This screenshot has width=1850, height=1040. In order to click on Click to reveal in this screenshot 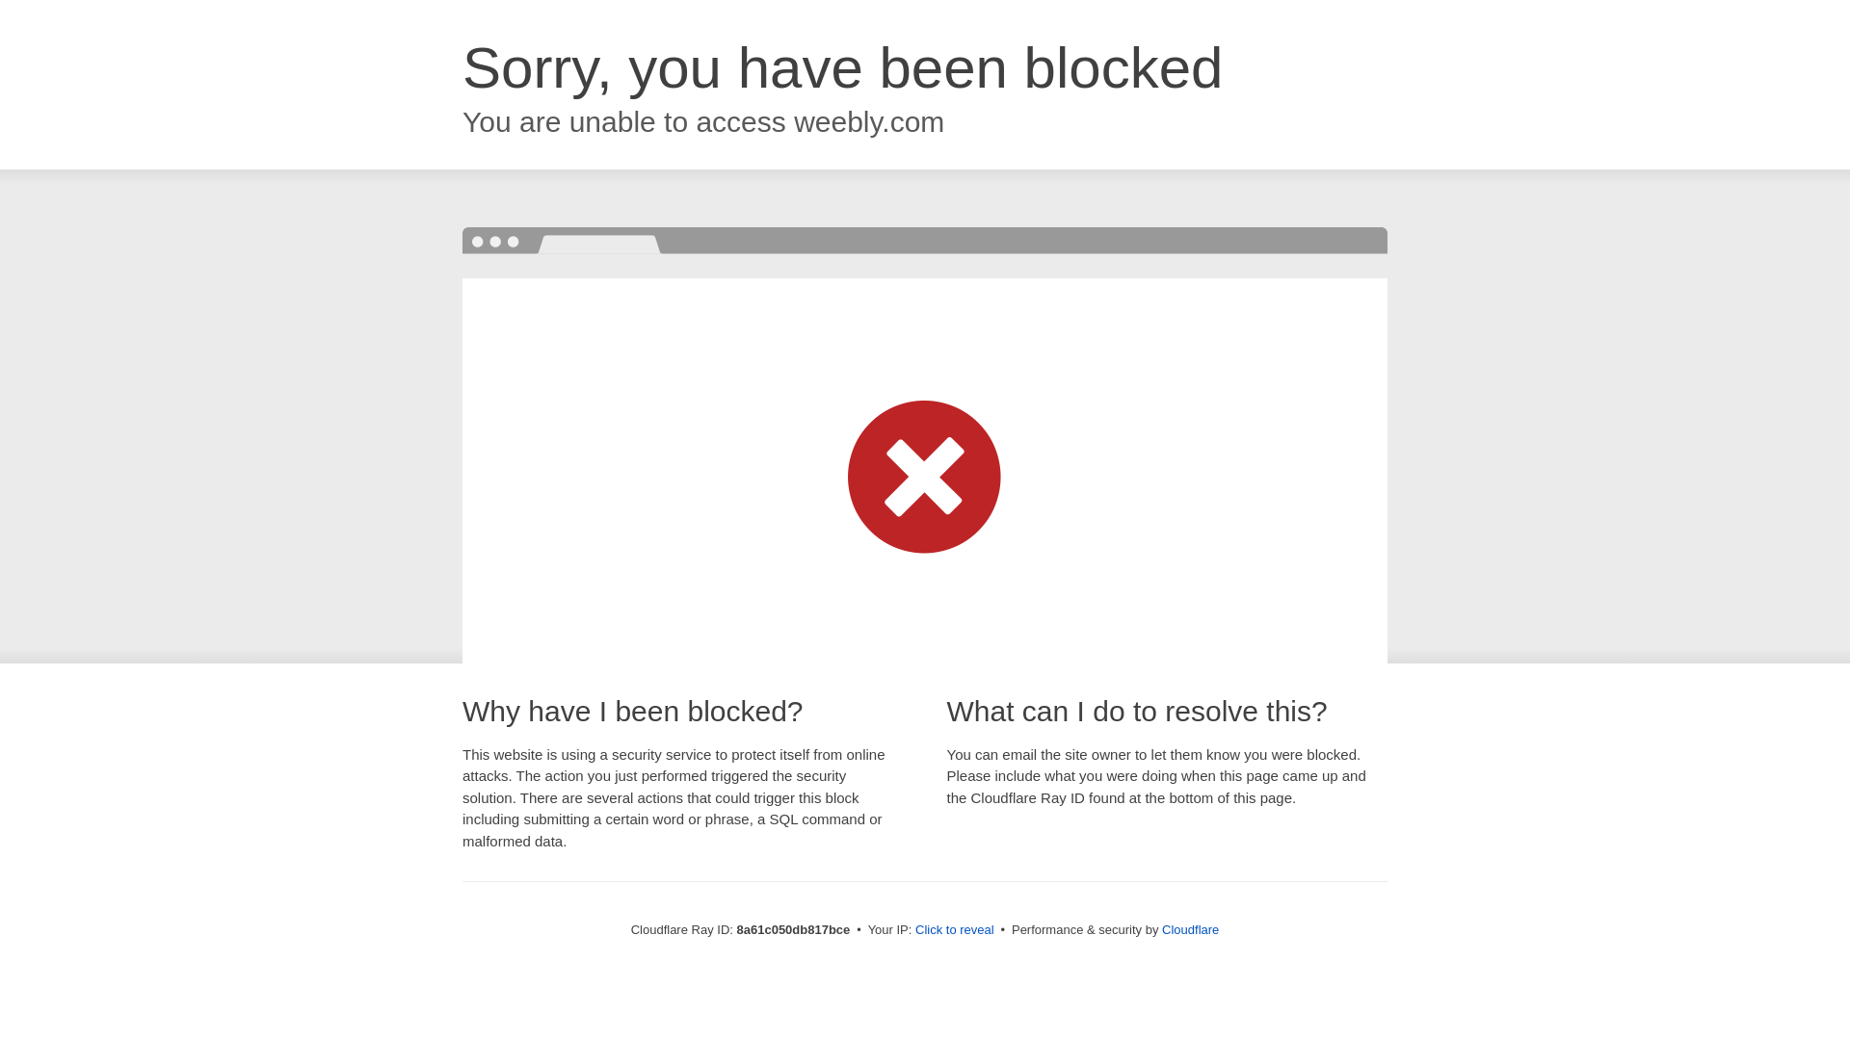, I will do `click(955, 930)`.